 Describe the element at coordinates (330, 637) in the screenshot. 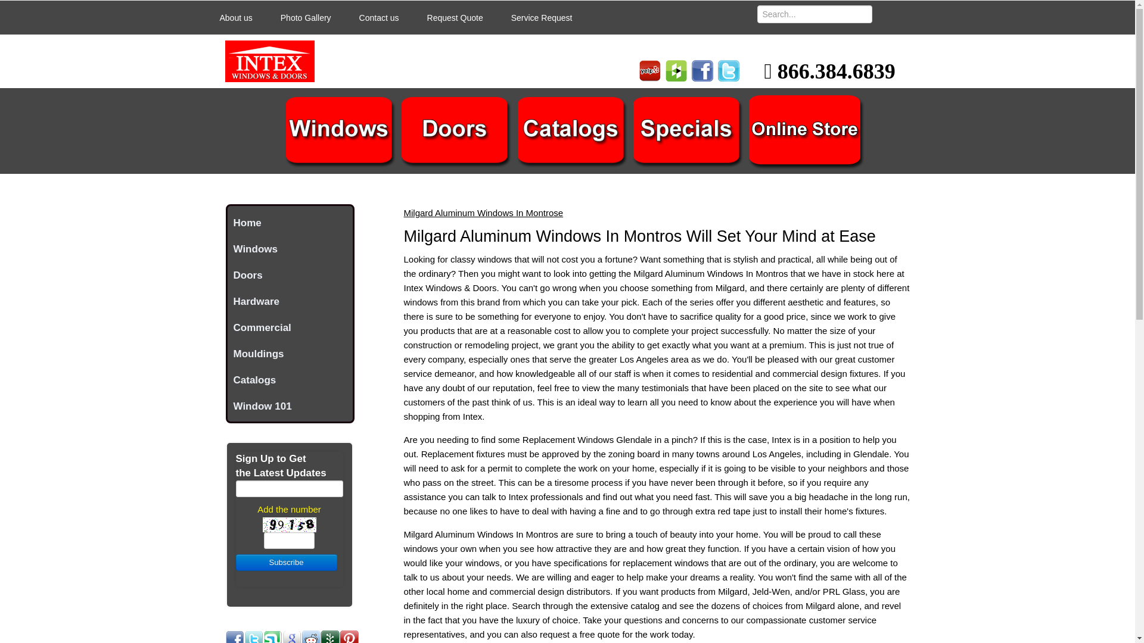

I see `newsvine` at that location.